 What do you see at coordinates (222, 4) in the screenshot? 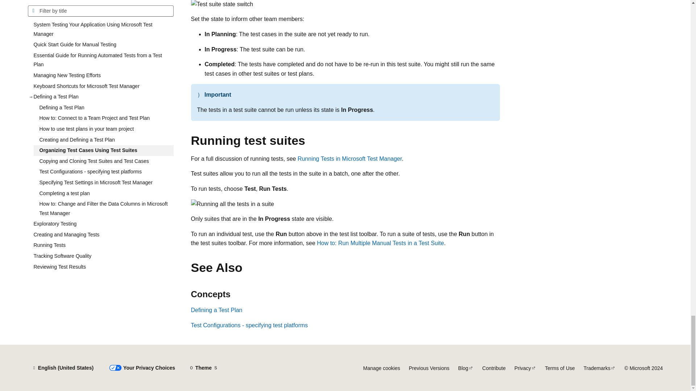
I see `Test suite state switch` at bounding box center [222, 4].